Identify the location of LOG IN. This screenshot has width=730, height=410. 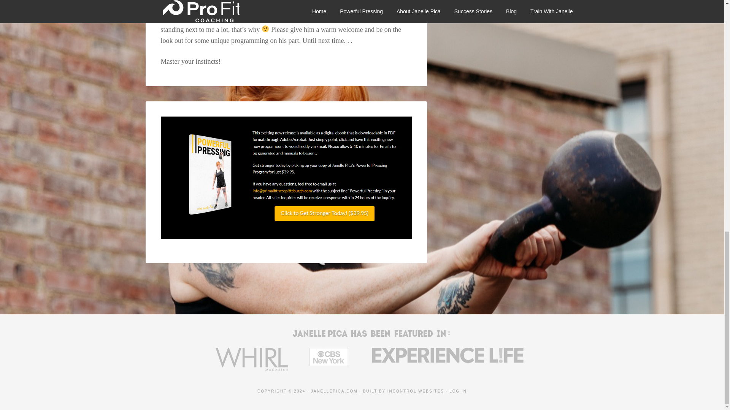
(458, 391).